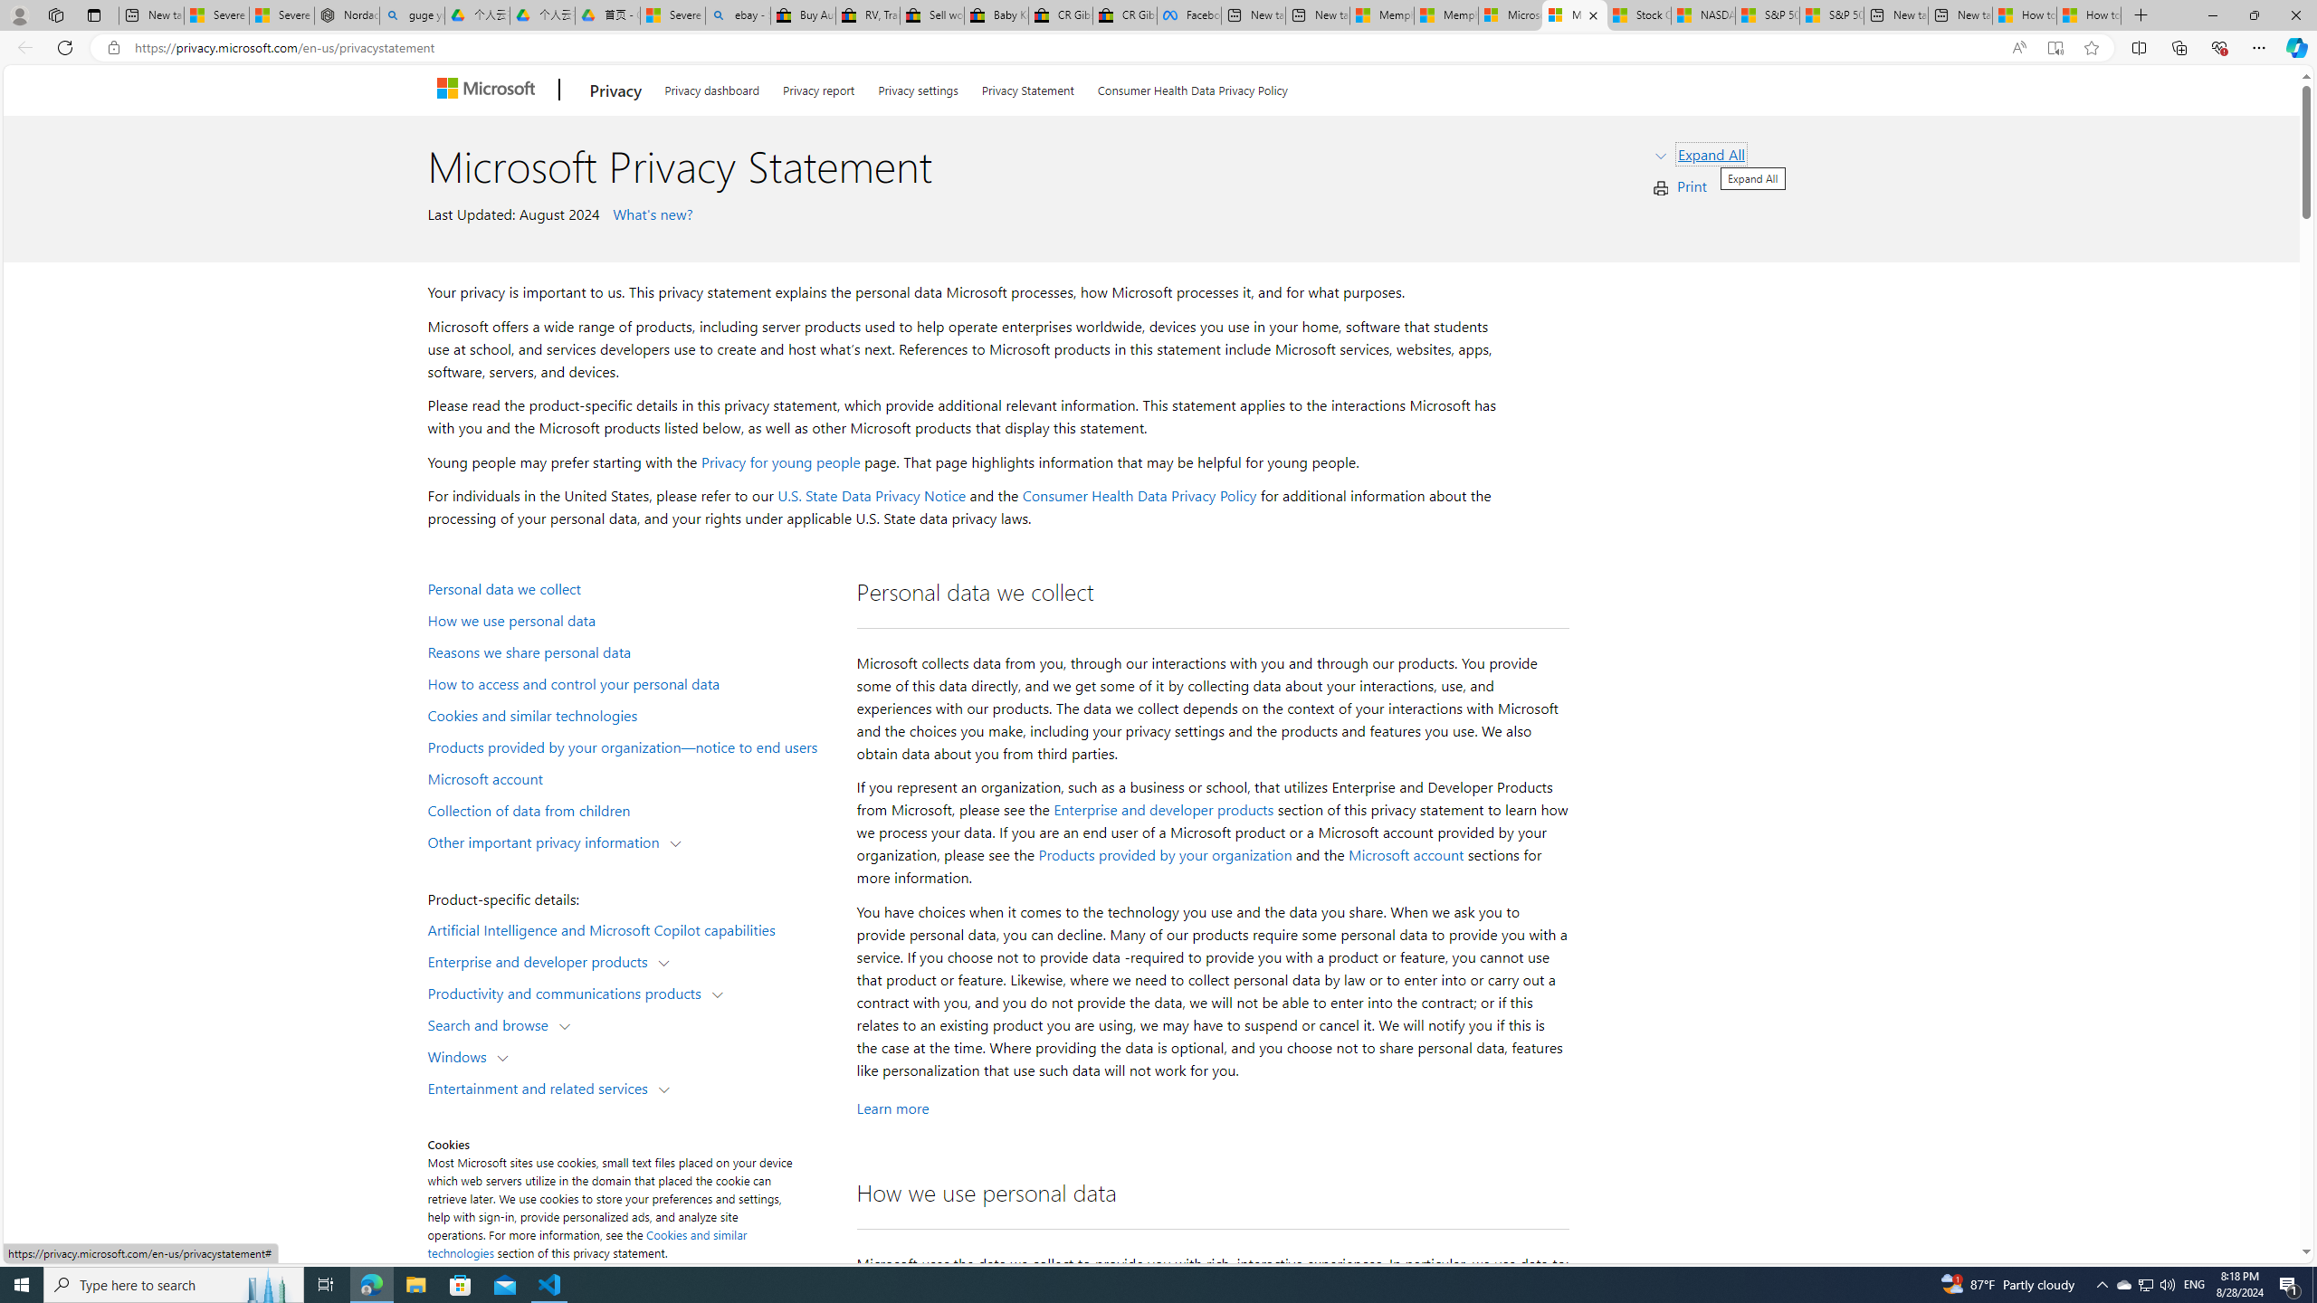 This screenshot has height=1303, width=2317. I want to click on Microsoft, so click(489, 90).